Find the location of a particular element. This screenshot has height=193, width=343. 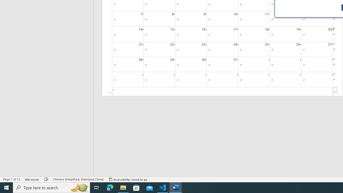

Type here to search is located at coordinates (51, 188).